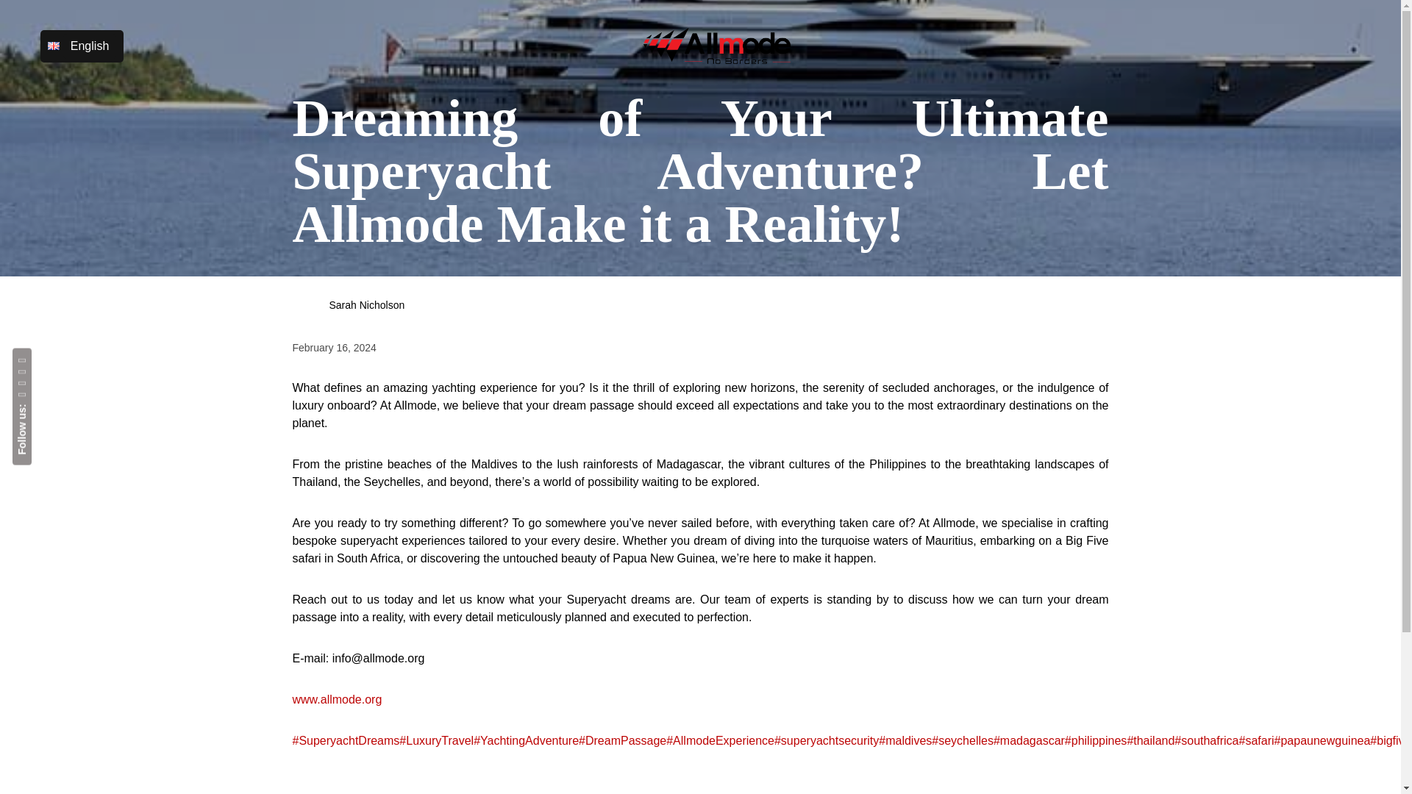  I want to click on English, so click(82, 46).